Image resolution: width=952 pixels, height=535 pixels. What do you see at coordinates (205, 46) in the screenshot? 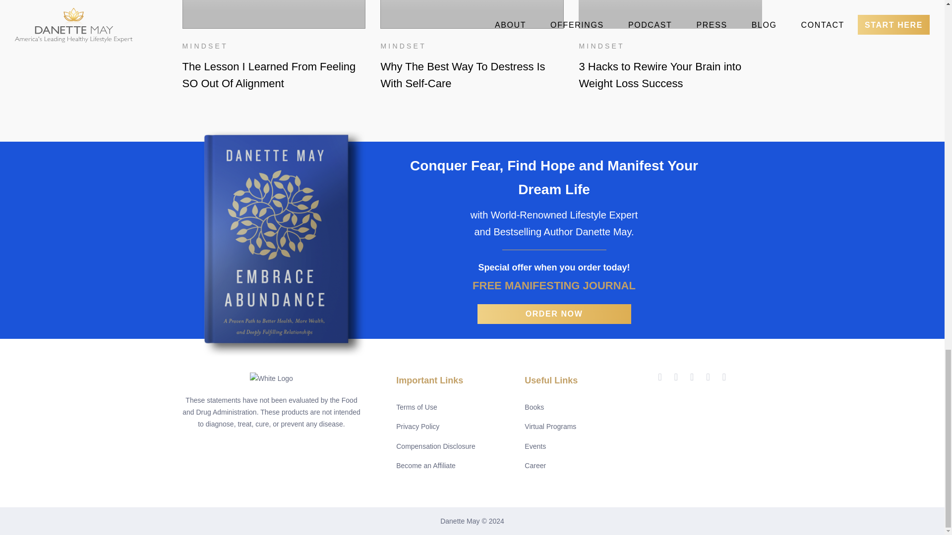
I see `MINDSET` at bounding box center [205, 46].